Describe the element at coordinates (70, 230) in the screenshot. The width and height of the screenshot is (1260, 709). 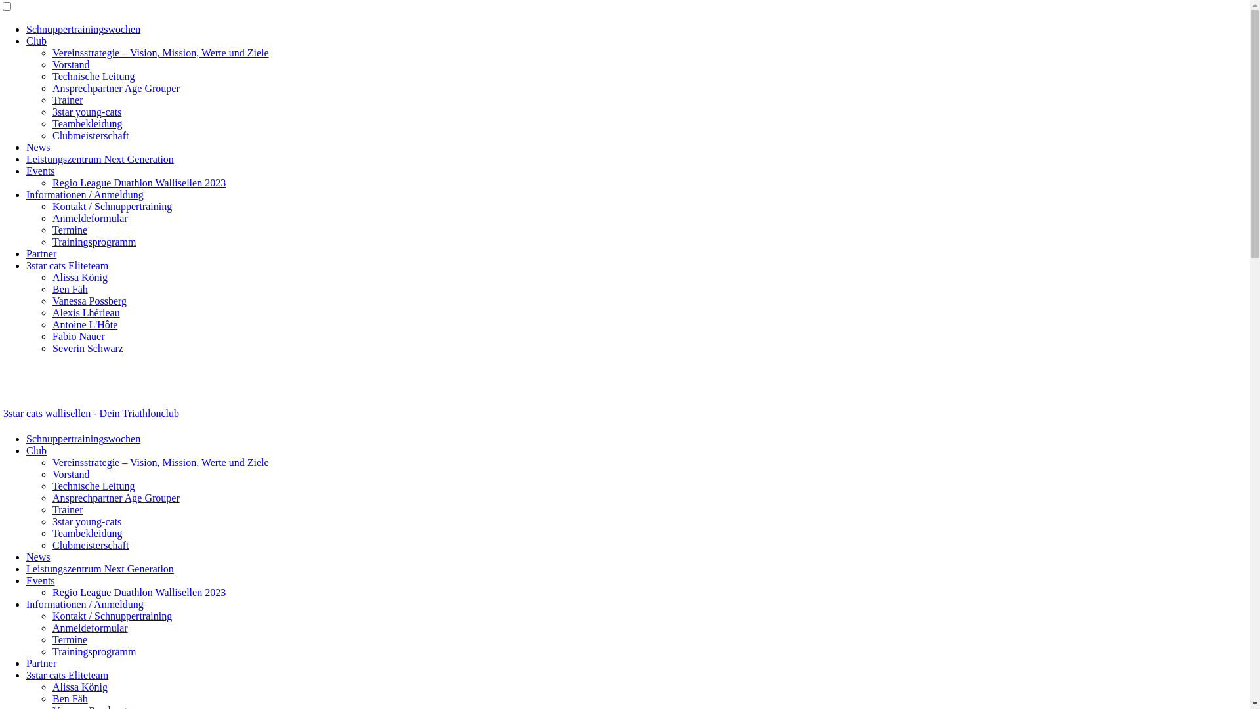
I see `Termine` at that location.